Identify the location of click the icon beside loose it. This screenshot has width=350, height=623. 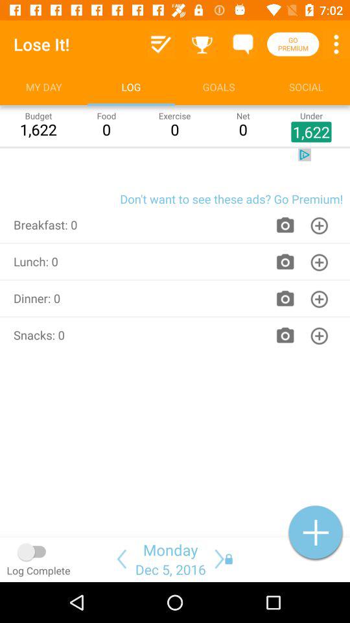
(161, 44).